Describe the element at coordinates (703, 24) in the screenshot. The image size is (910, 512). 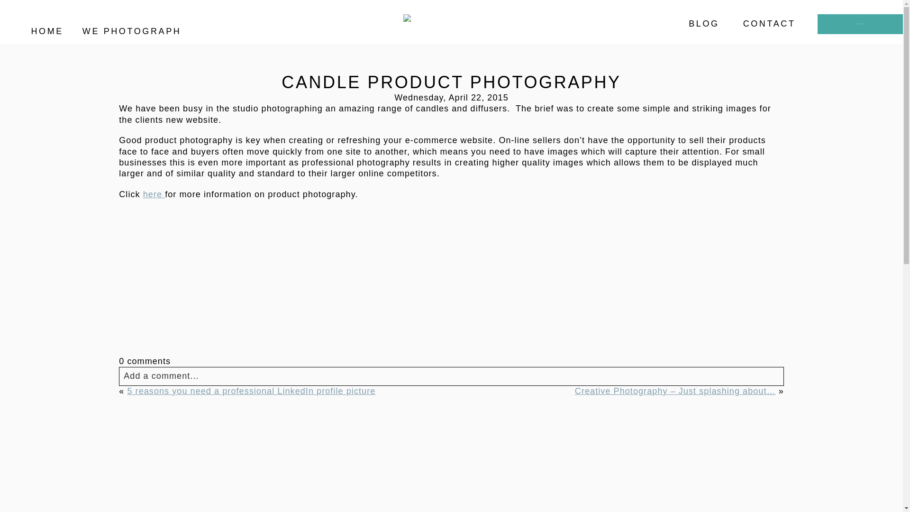
I see `BLOG` at that location.